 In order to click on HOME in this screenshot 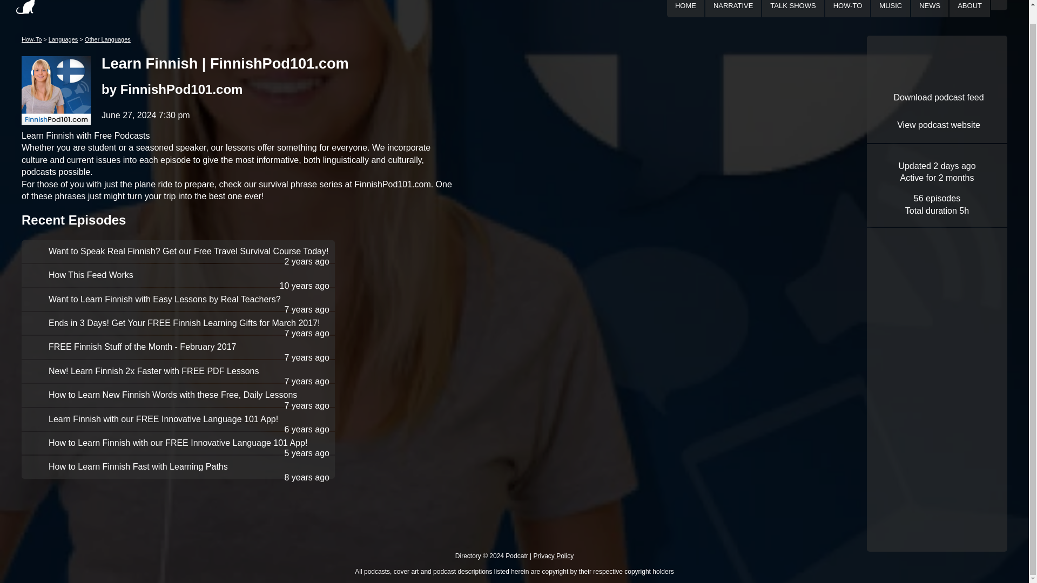, I will do `click(685, 5)`.